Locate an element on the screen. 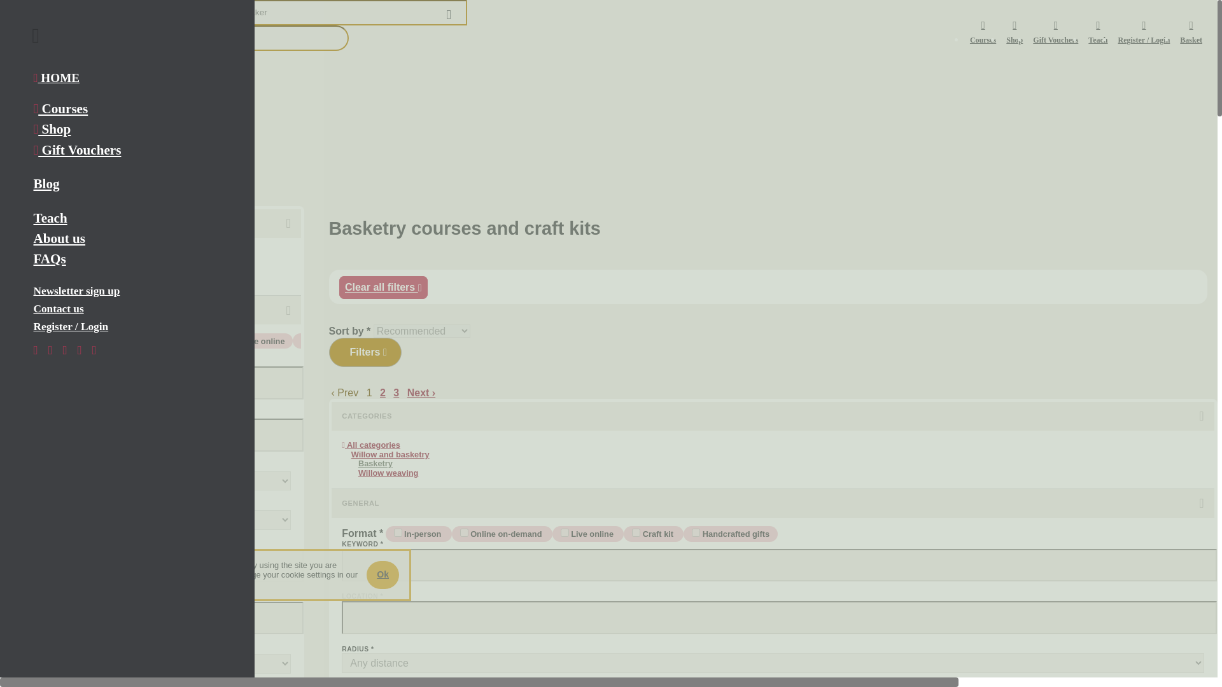 The height and width of the screenshot is (687, 1222). FAQs is located at coordinates (124, 258).